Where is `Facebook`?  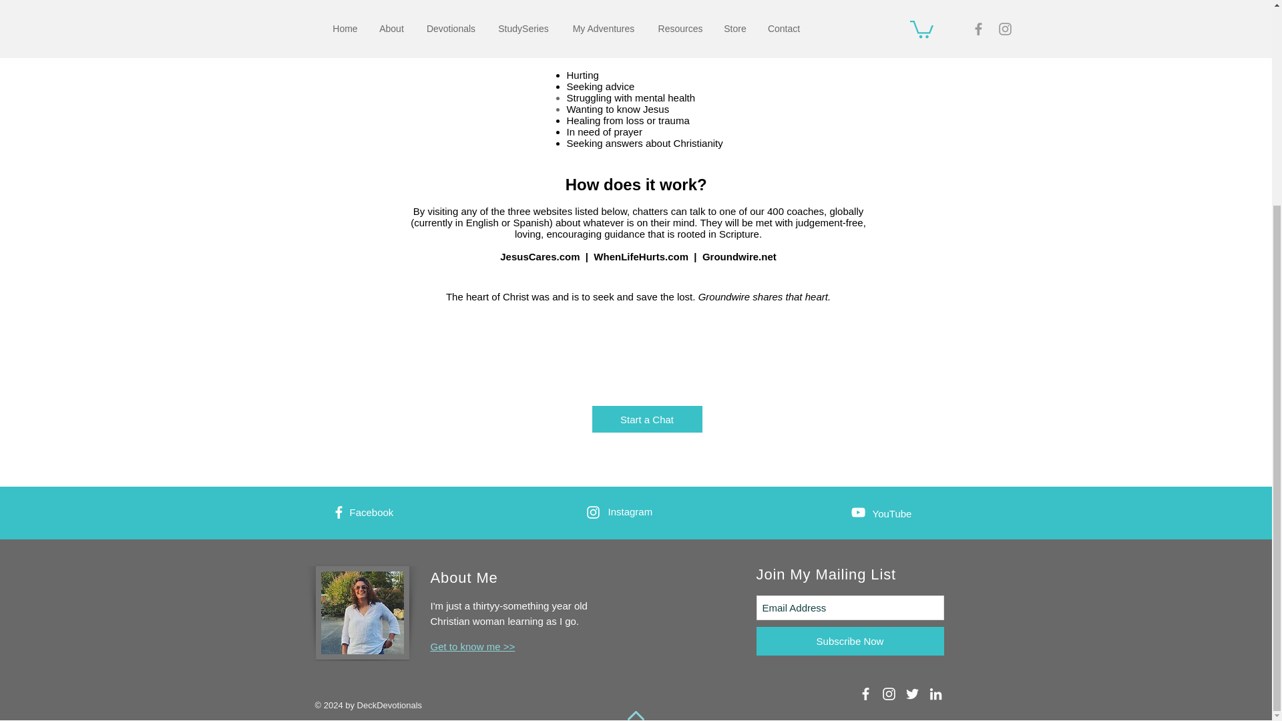
Facebook is located at coordinates (371, 513).